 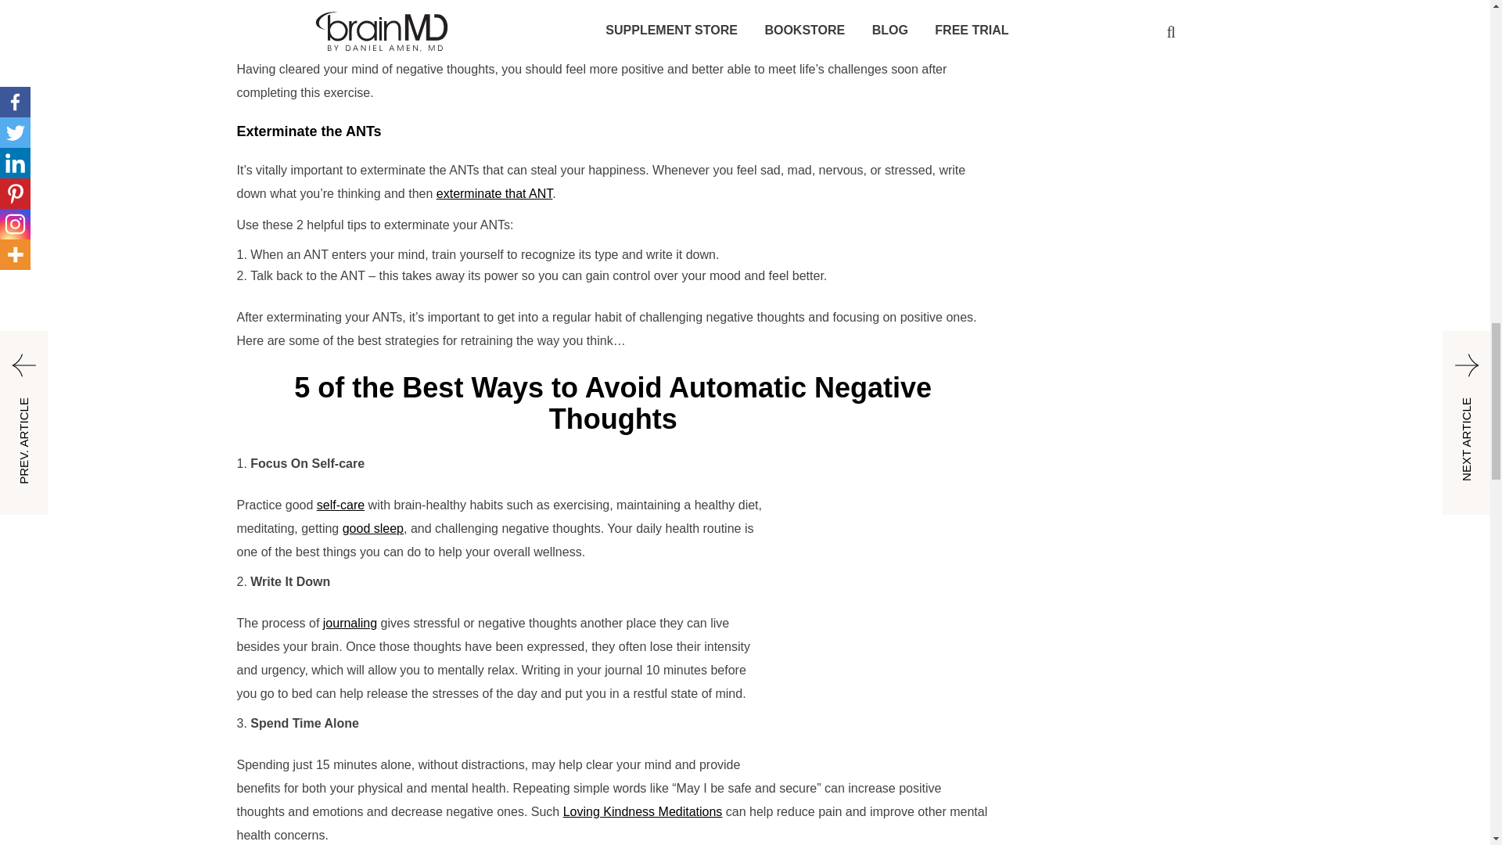 What do you see at coordinates (494, 192) in the screenshot?
I see `exterminate that ANT` at bounding box center [494, 192].